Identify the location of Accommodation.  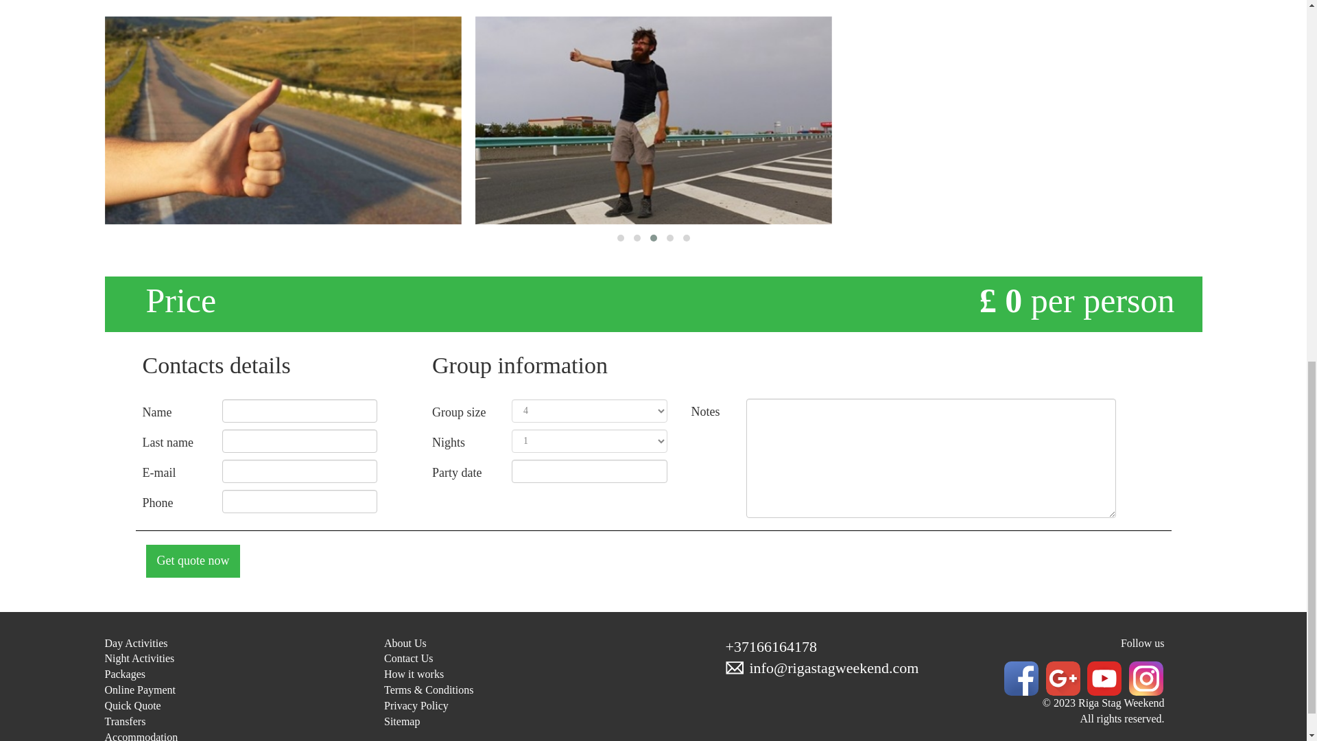
(141, 736).